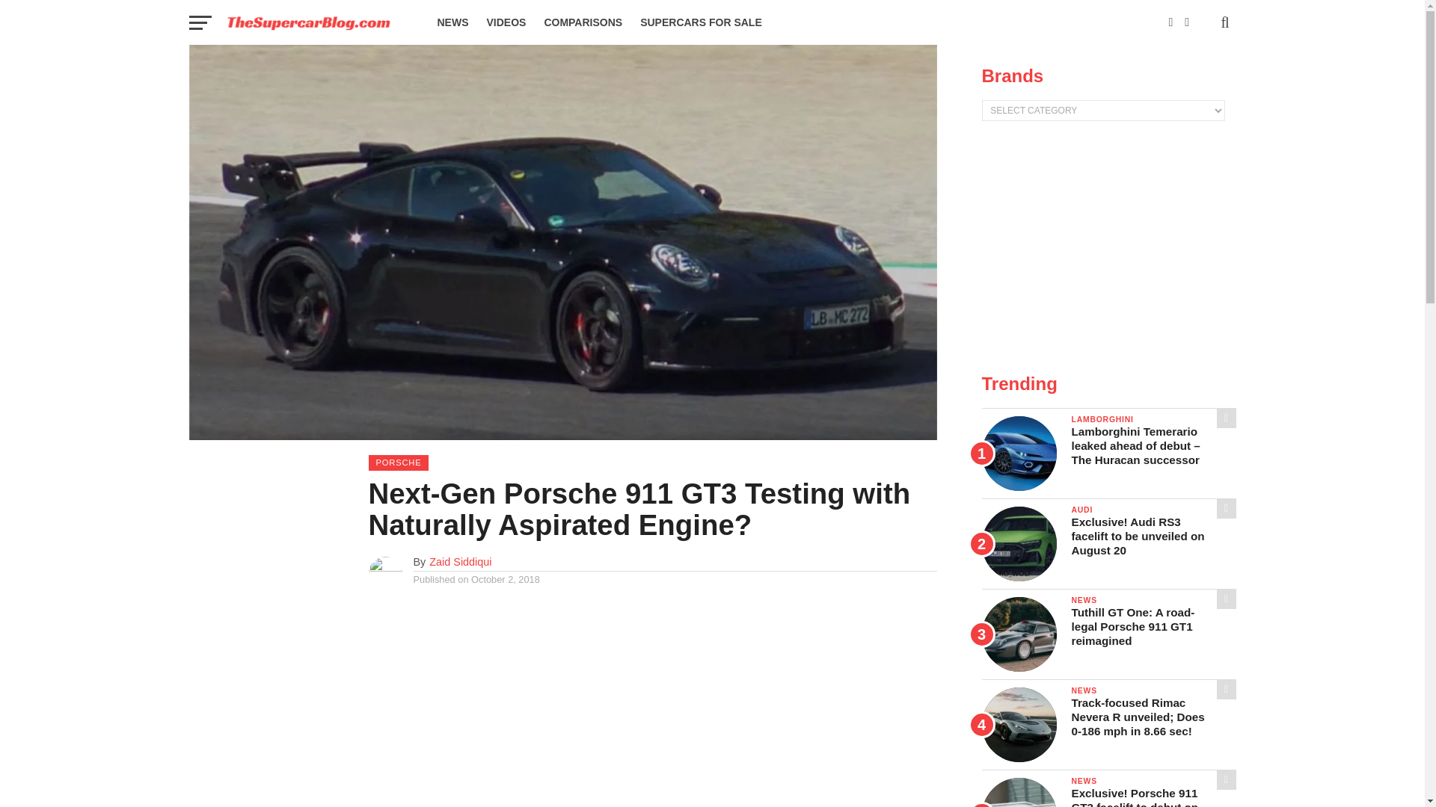  I want to click on VIDEOS, so click(506, 22).